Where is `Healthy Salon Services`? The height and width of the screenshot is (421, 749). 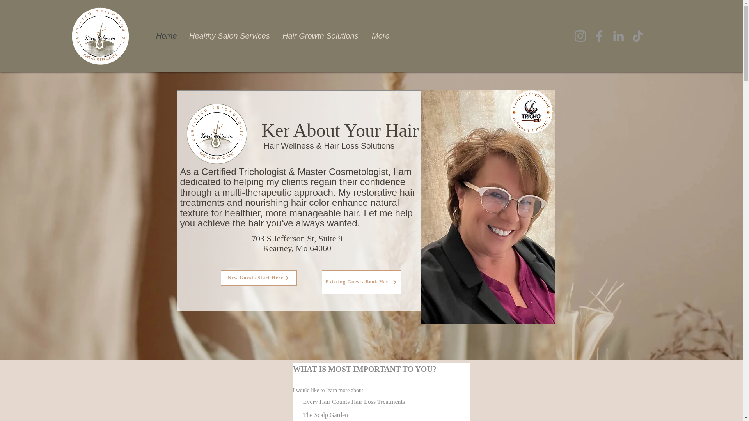
Healthy Salon Services is located at coordinates (230, 36).